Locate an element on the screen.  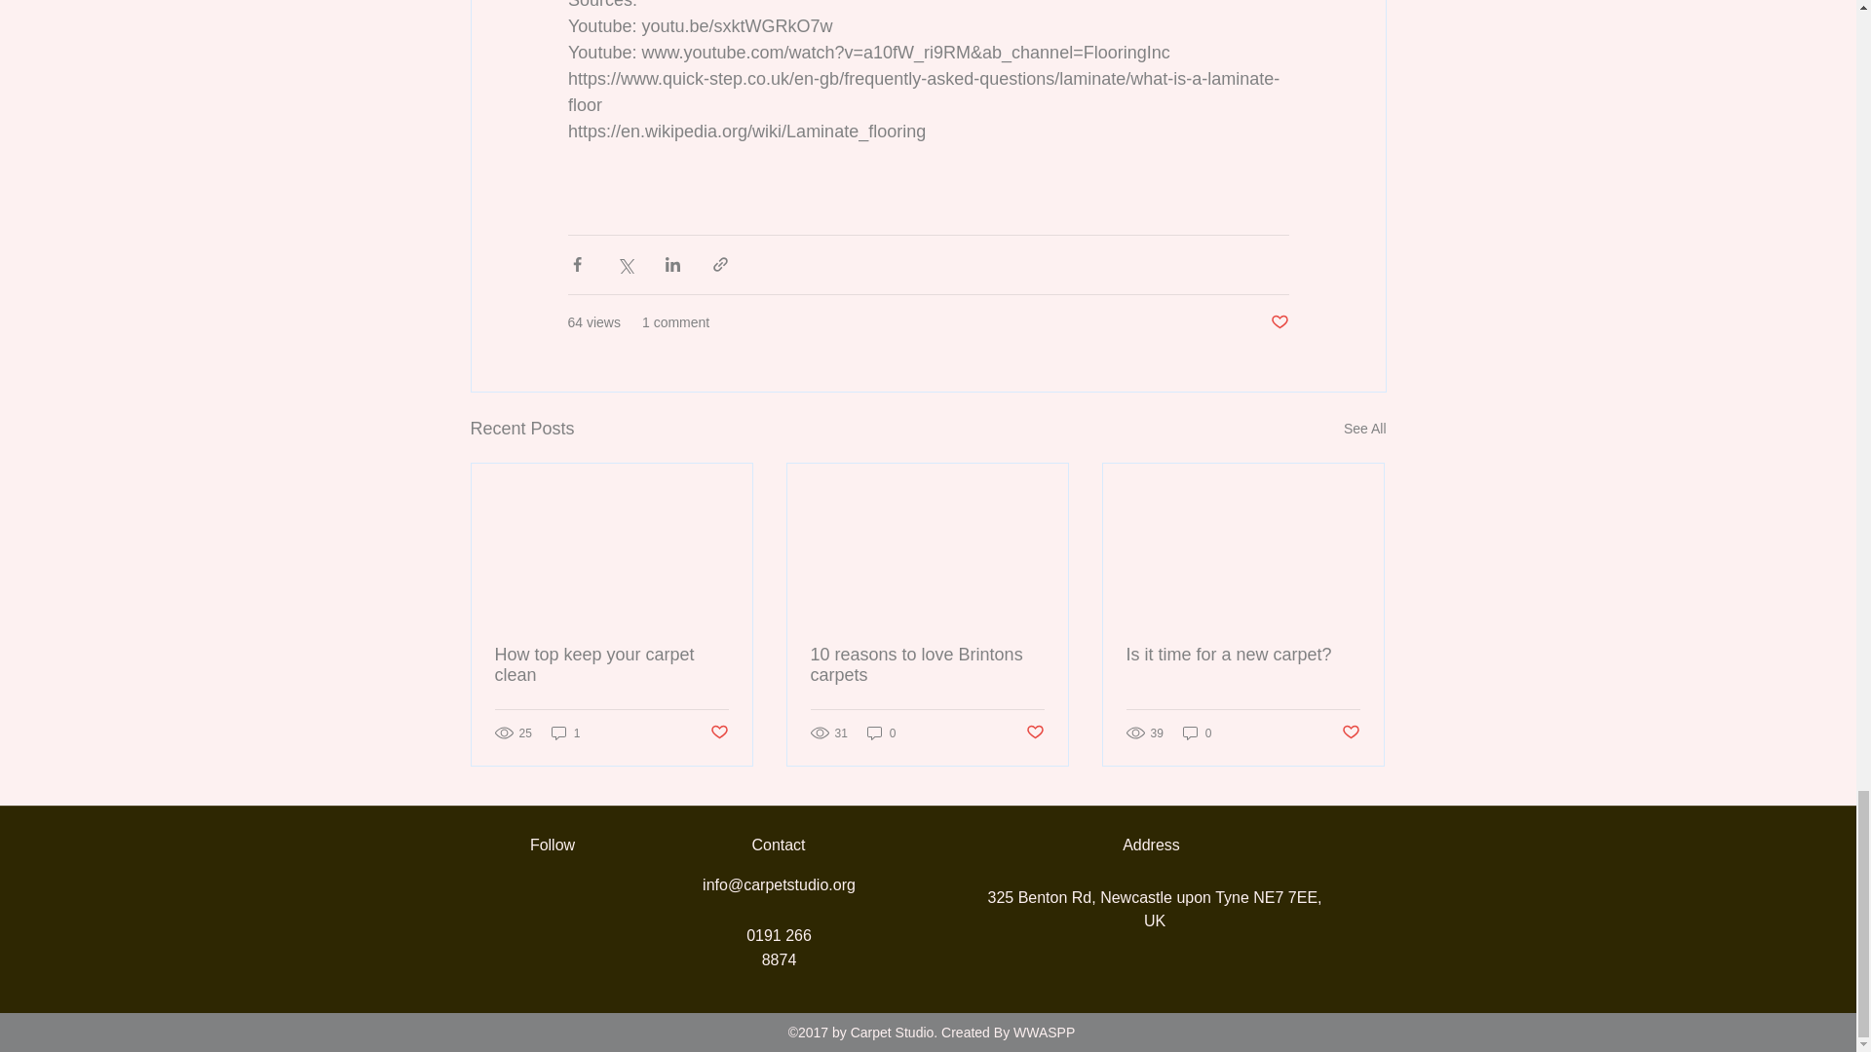
Post not marked as liked is located at coordinates (1035, 733).